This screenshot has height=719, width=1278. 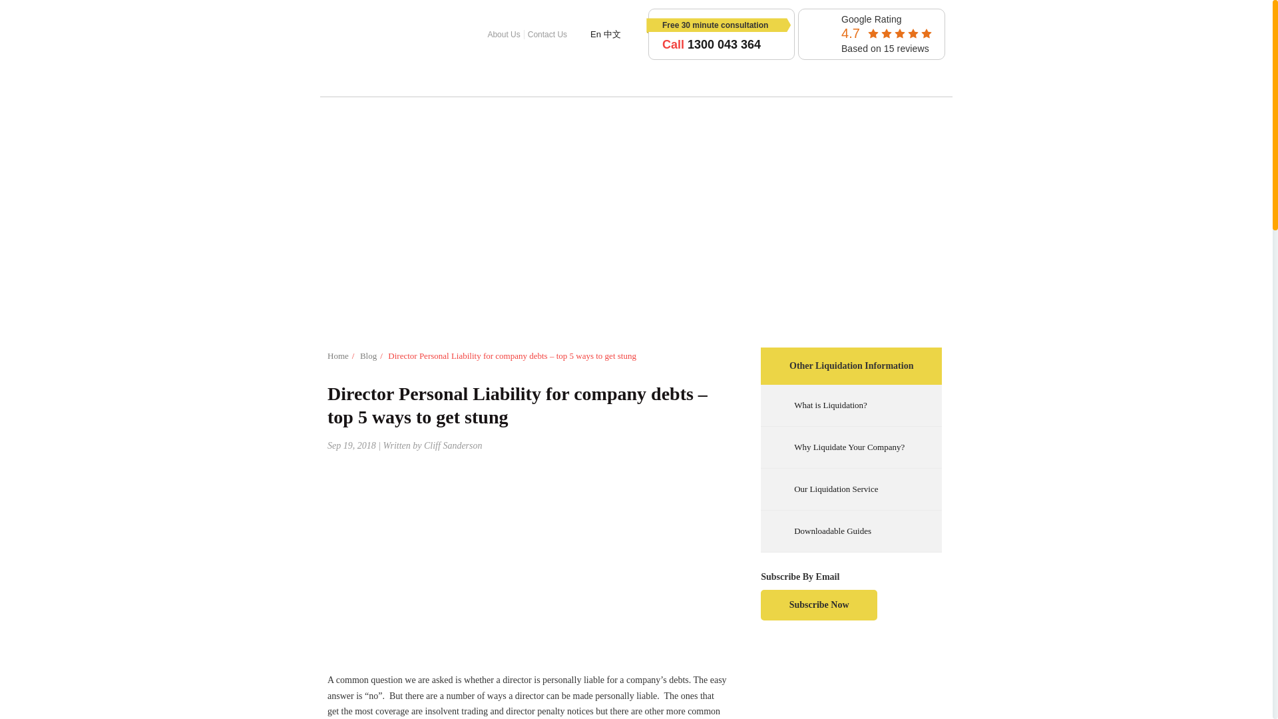 I want to click on 1300 043 364, so click(x=724, y=44).